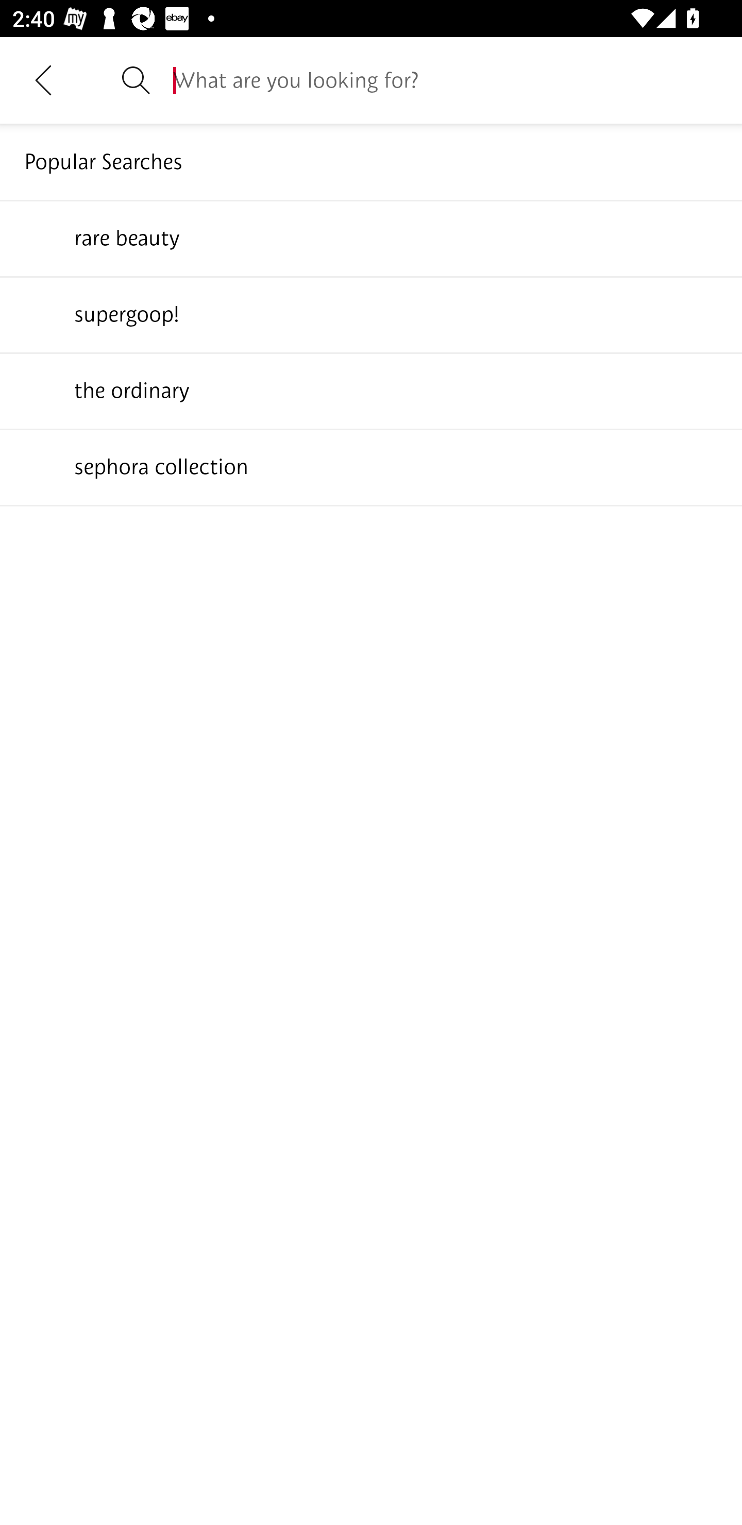 The height and width of the screenshot is (1525, 742). Describe the element at coordinates (445, 80) in the screenshot. I see `What are you looking for?` at that location.